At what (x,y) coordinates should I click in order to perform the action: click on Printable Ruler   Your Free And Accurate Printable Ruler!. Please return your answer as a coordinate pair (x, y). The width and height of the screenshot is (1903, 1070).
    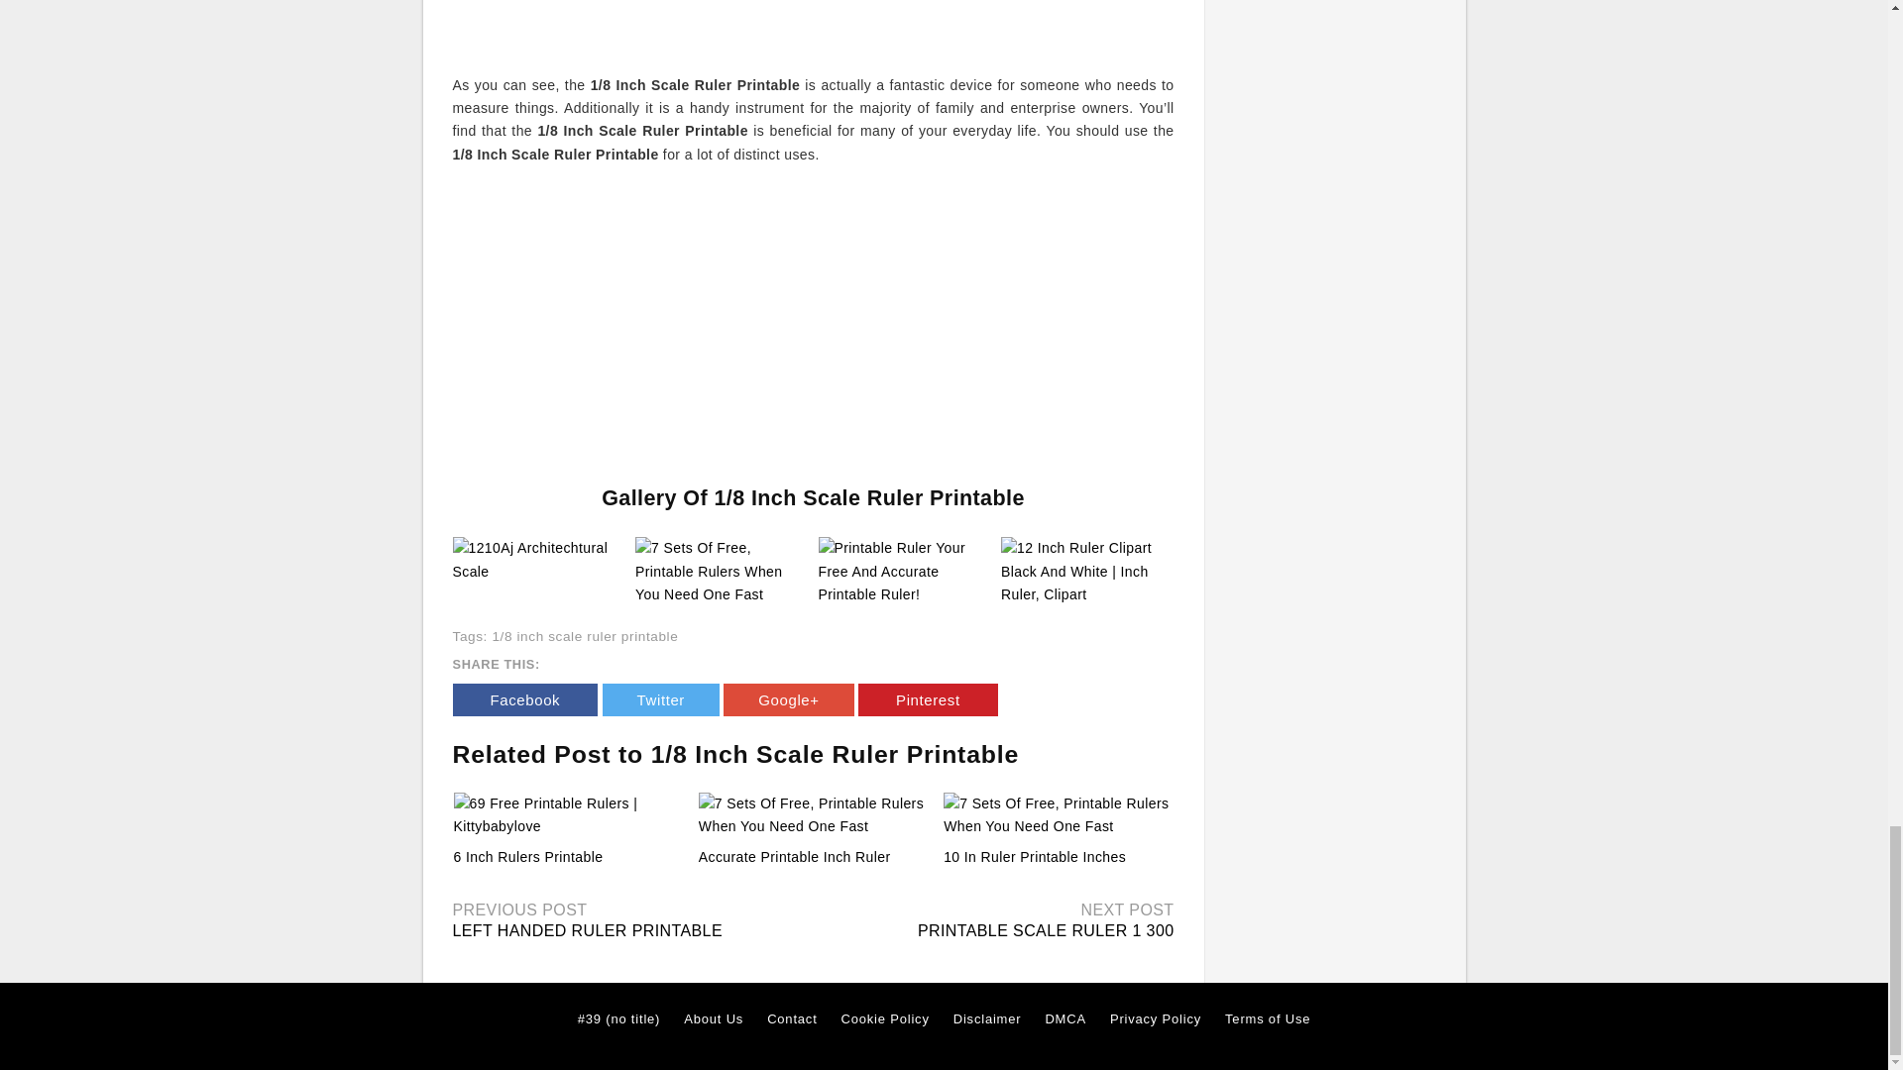
    Looking at the image, I should click on (904, 571).